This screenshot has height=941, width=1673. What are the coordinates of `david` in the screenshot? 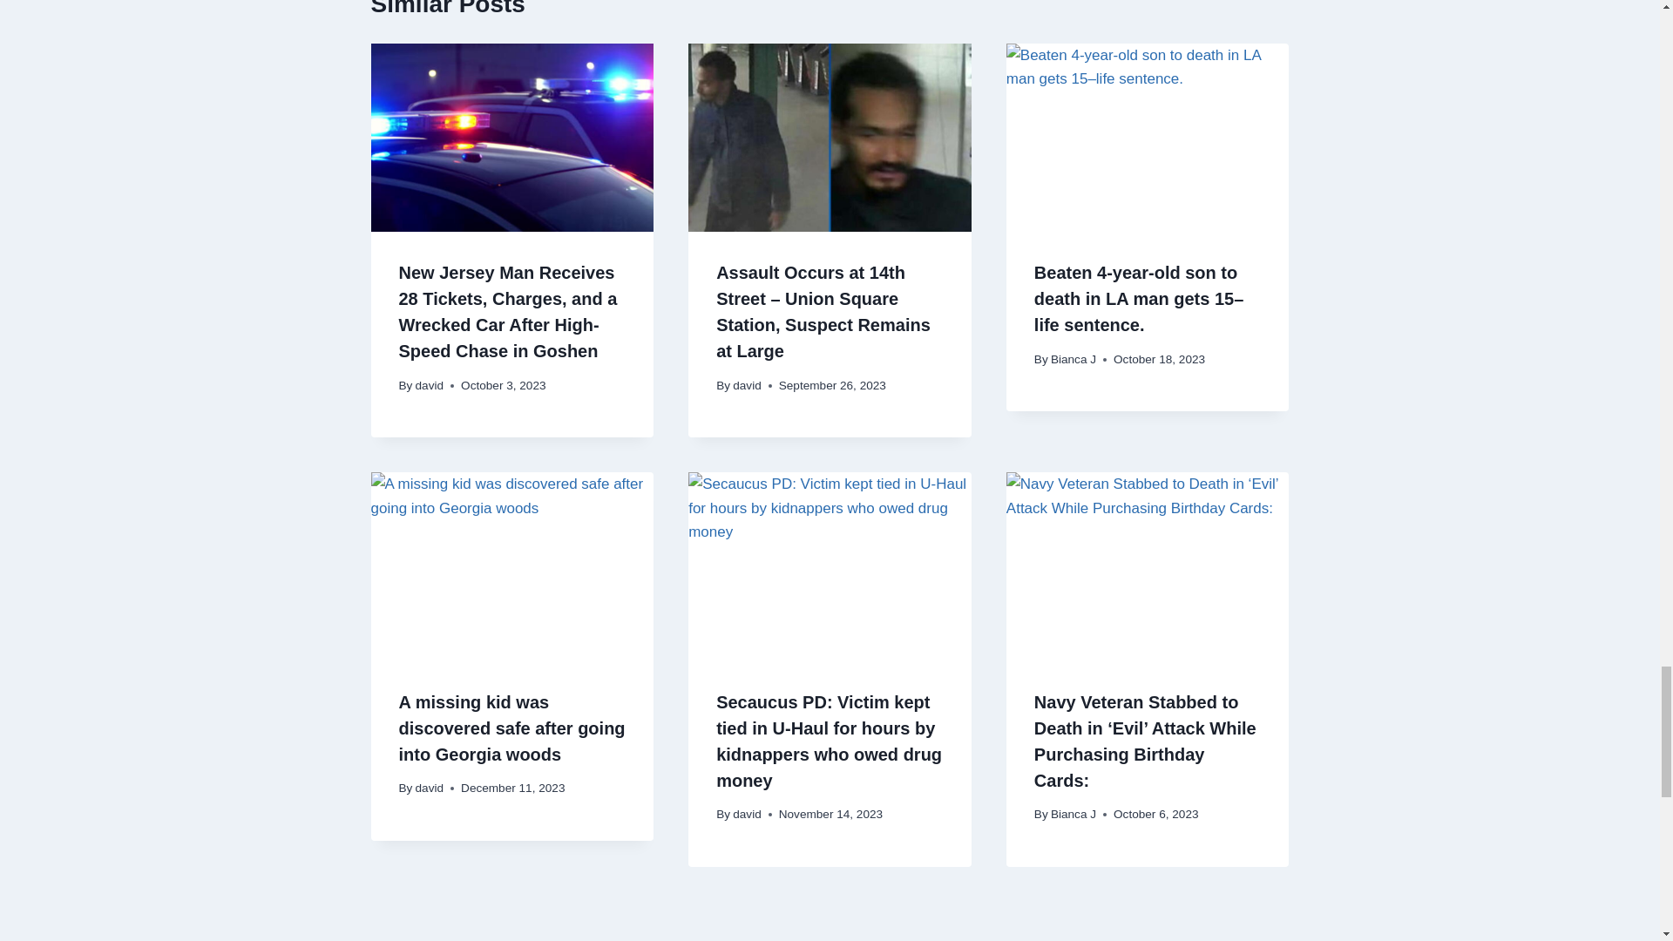 It's located at (430, 788).